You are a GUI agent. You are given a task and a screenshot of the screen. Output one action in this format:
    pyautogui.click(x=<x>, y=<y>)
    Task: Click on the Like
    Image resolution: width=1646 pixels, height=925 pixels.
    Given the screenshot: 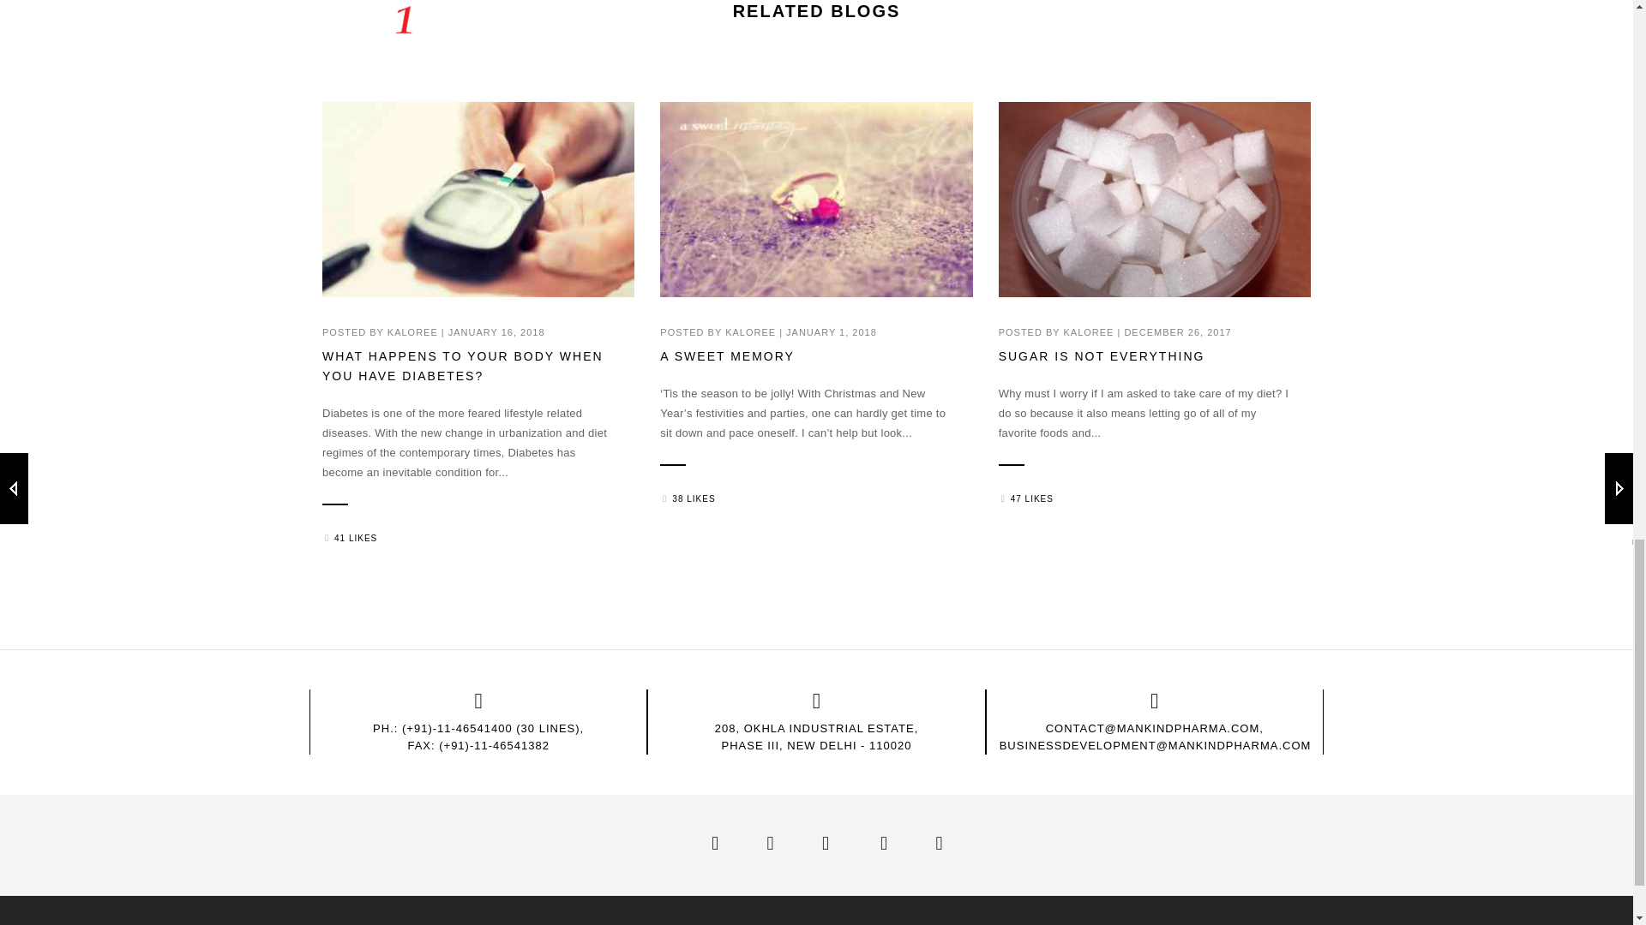 What is the action you would take?
    pyautogui.click(x=1025, y=498)
    